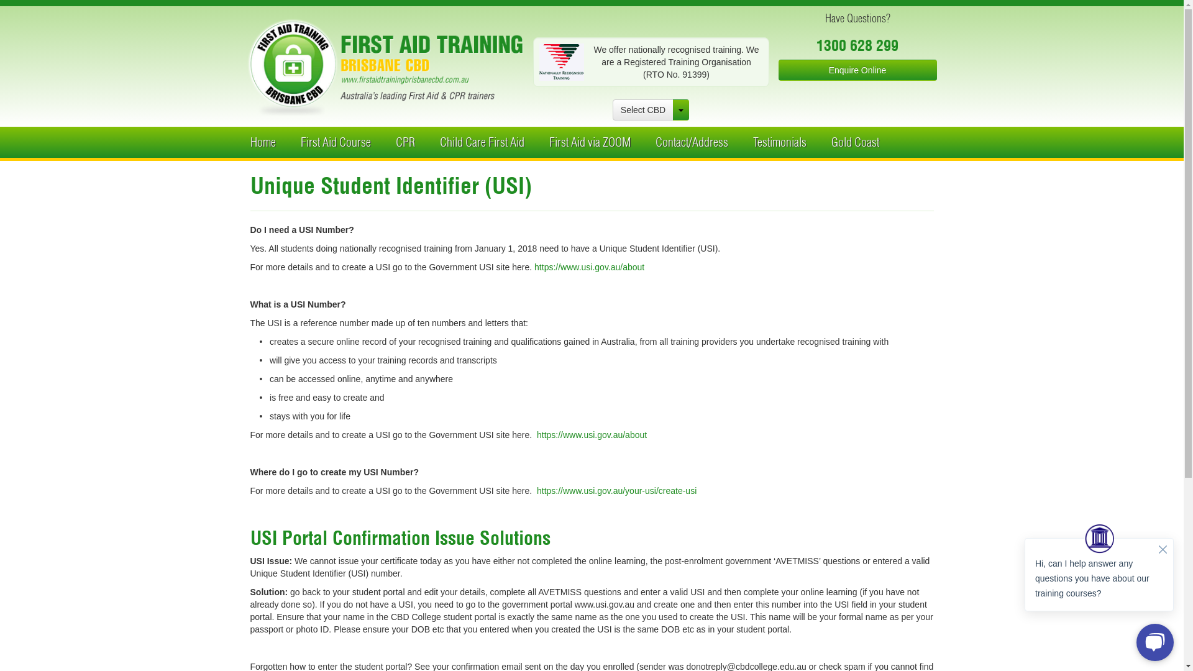 The image size is (1193, 671). I want to click on First Aid via ZOOM, so click(590, 142).